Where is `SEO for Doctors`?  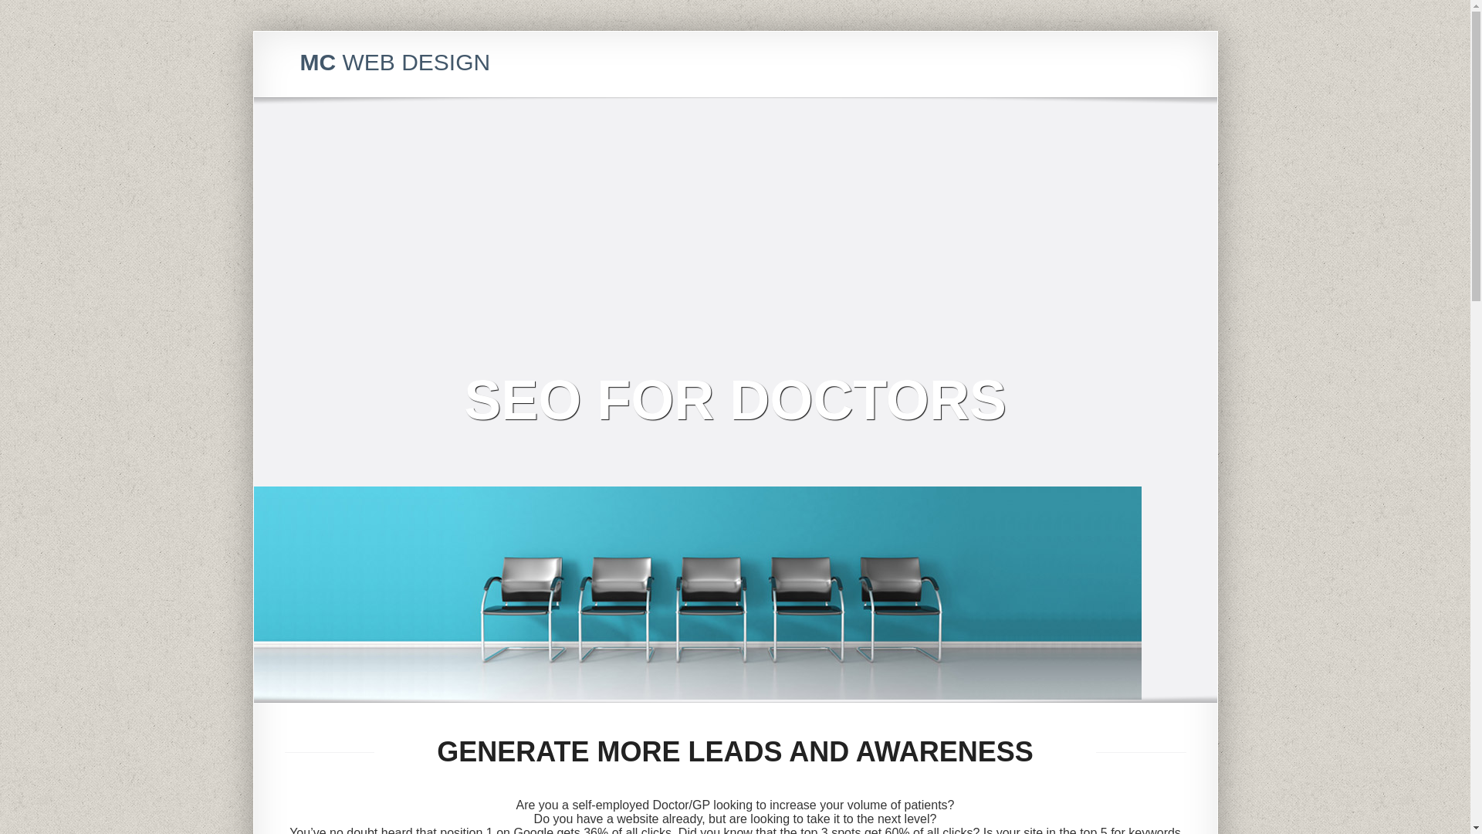
SEO for Doctors is located at coordinates (1078, 428).